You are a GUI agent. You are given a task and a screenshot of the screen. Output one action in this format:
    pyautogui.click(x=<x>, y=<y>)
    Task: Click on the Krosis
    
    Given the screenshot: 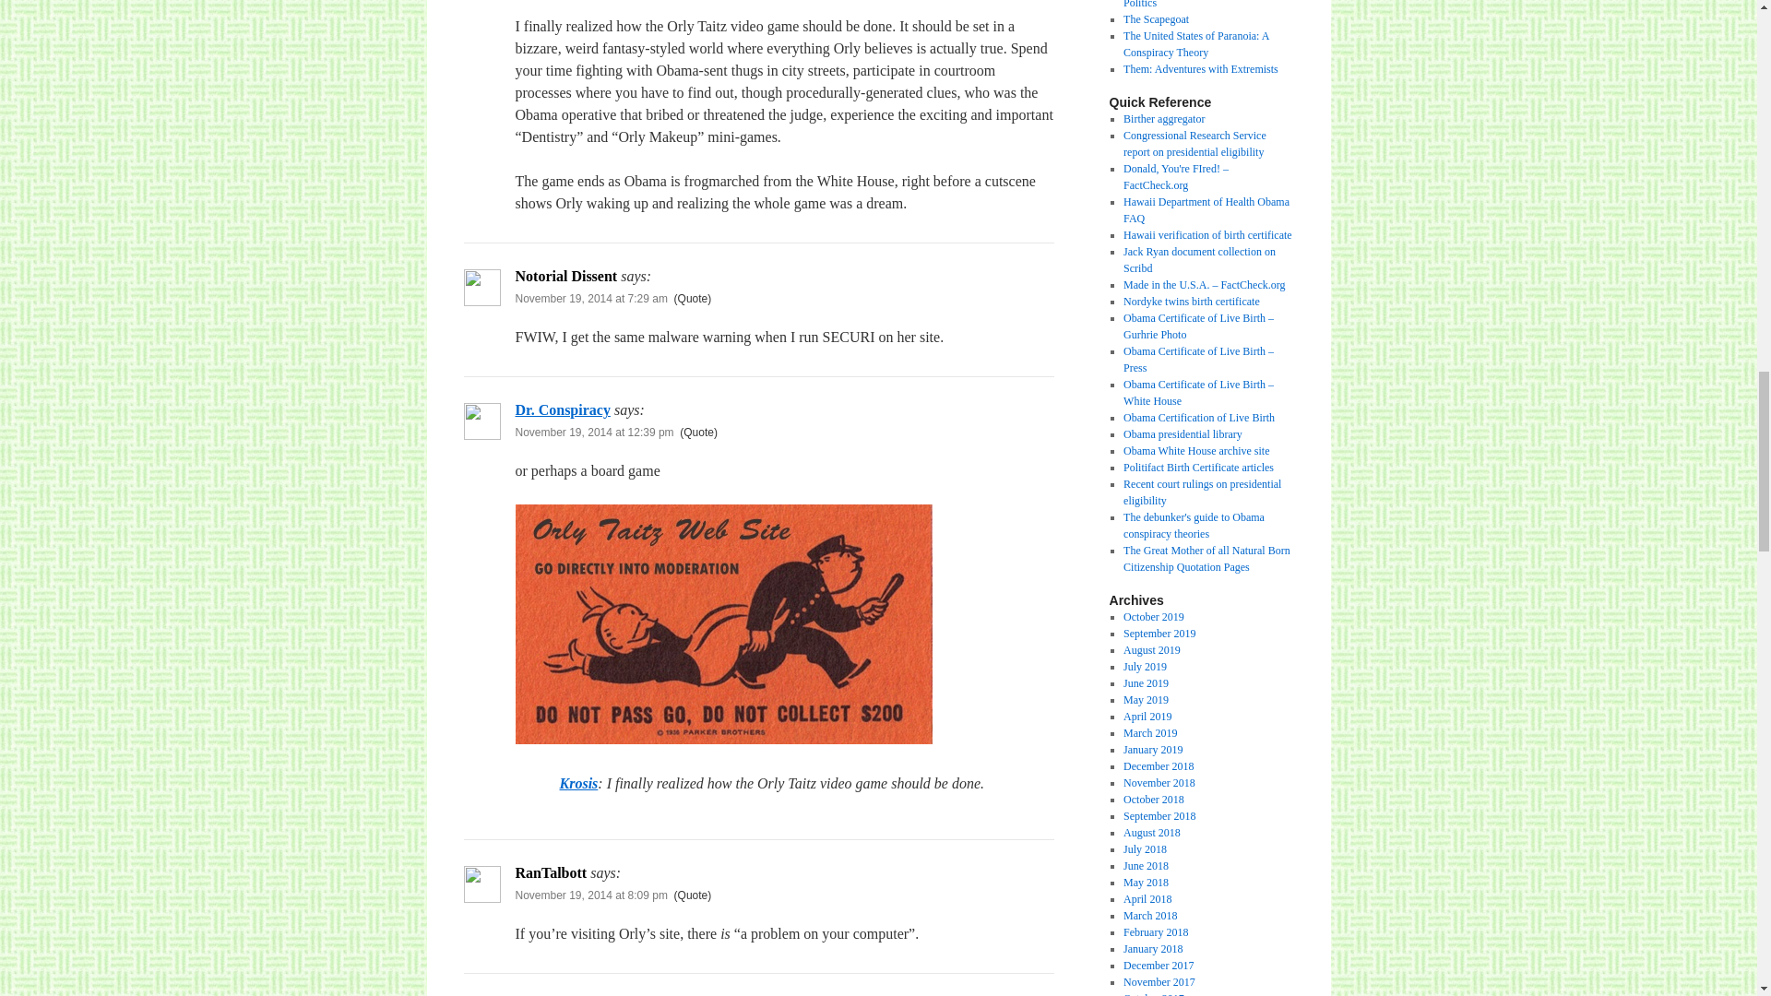 What is the action you would take?
    pyautogui.click(x=578, y=783)
    